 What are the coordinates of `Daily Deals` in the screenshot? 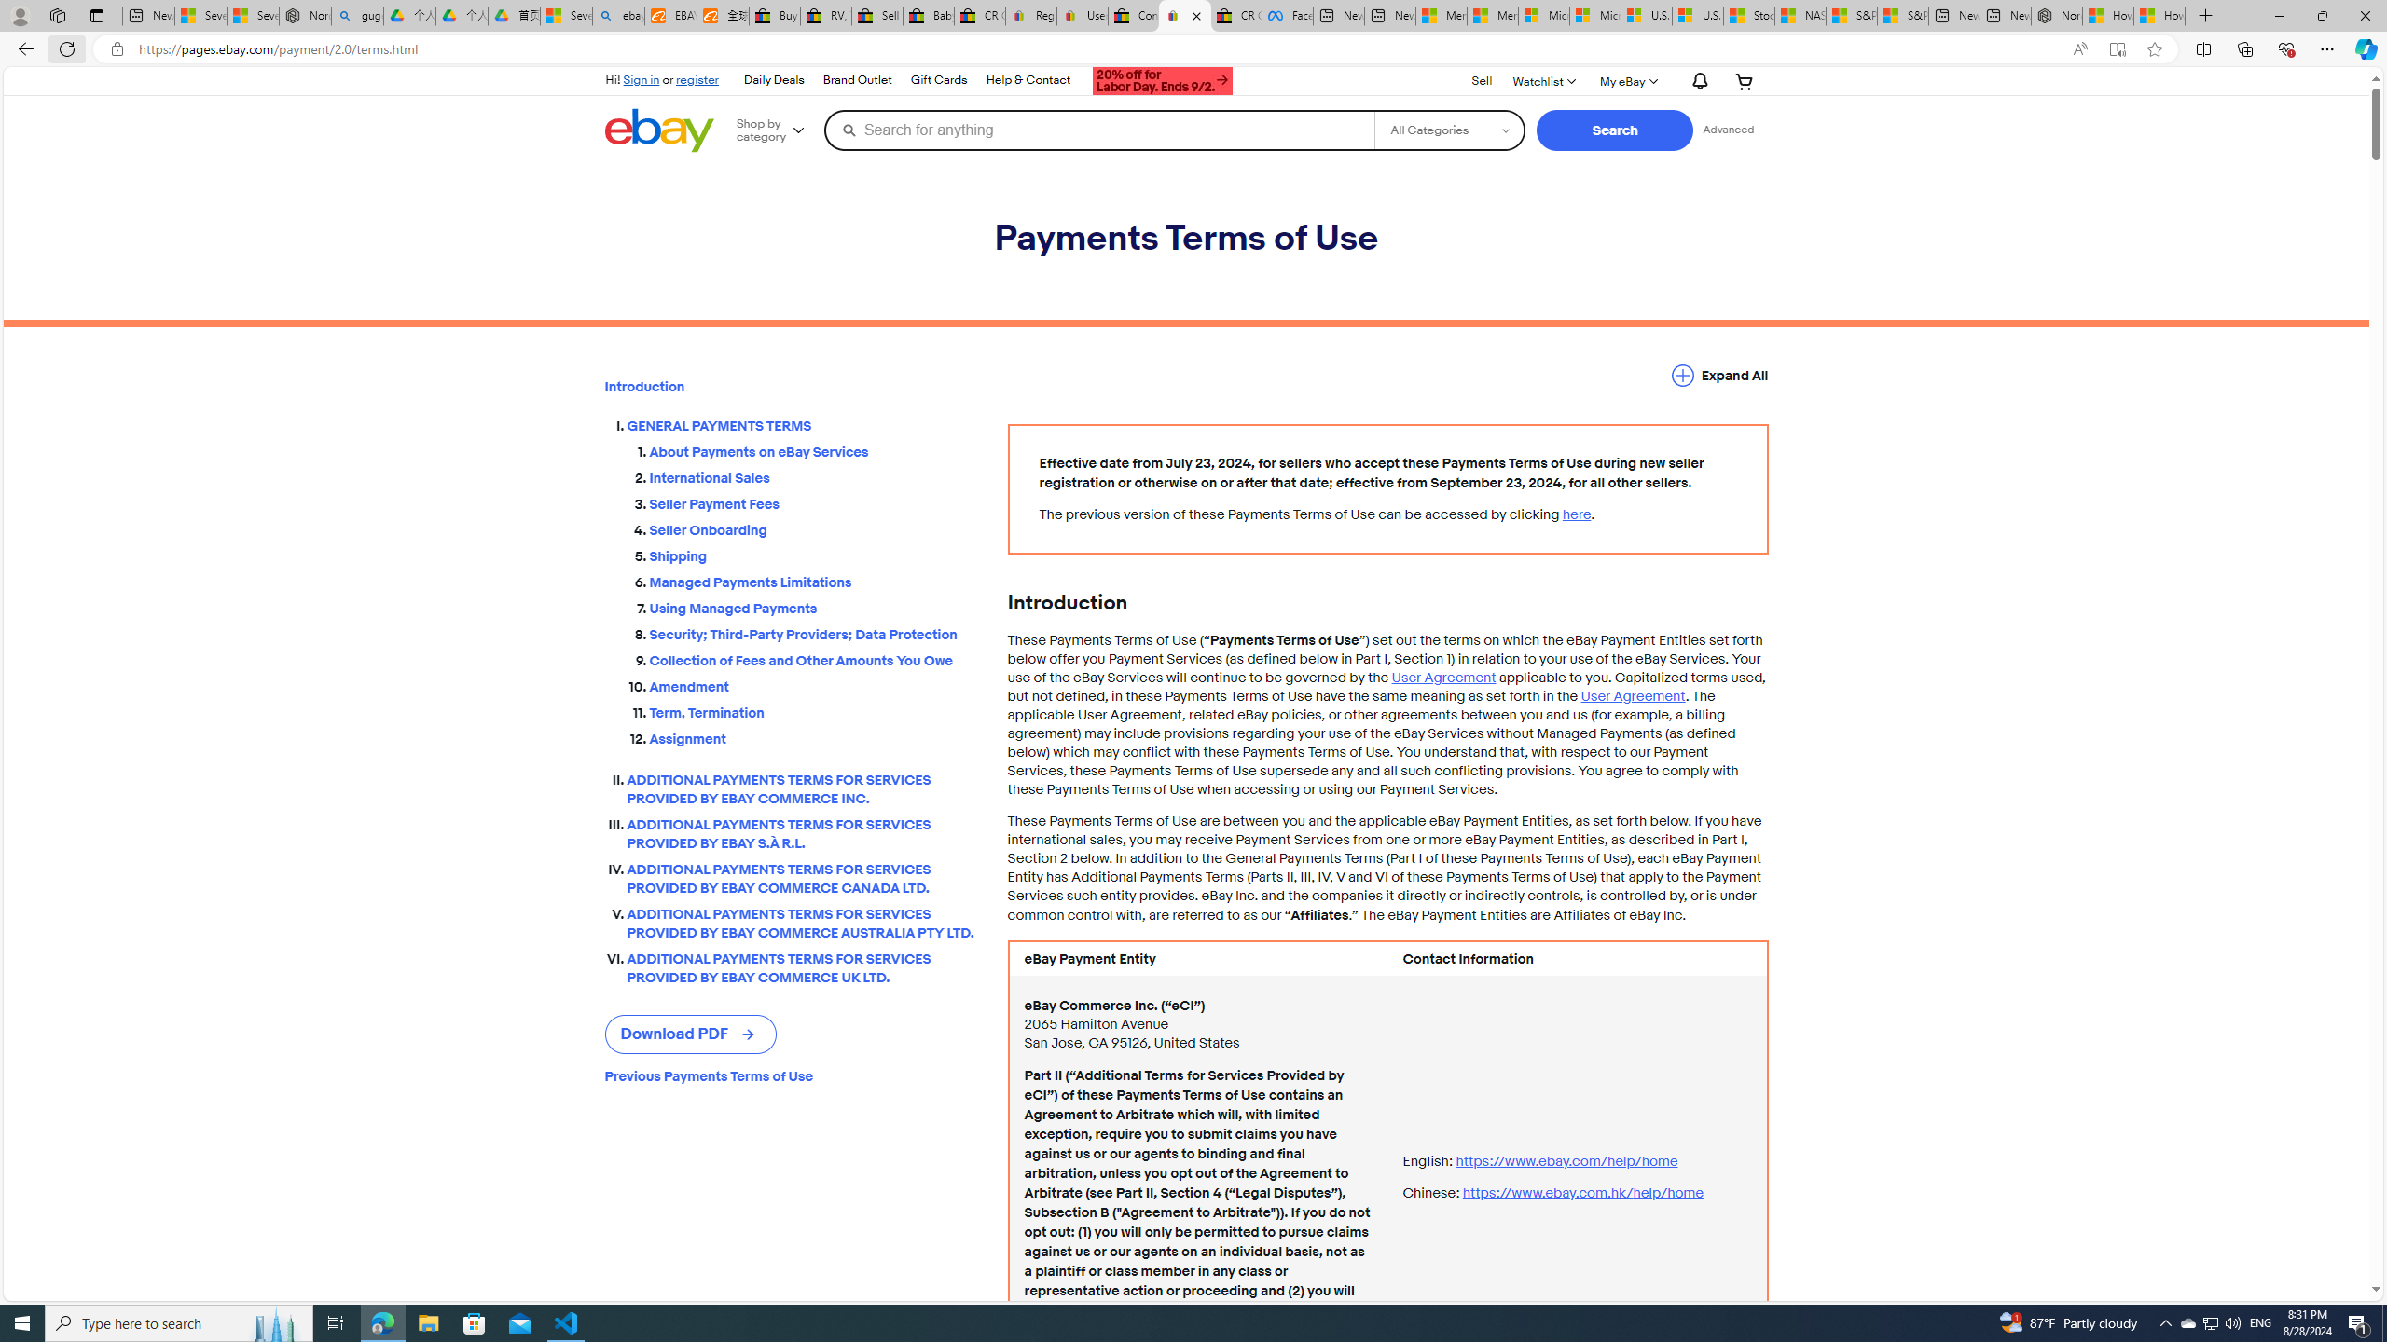 It's located at (772, 80).